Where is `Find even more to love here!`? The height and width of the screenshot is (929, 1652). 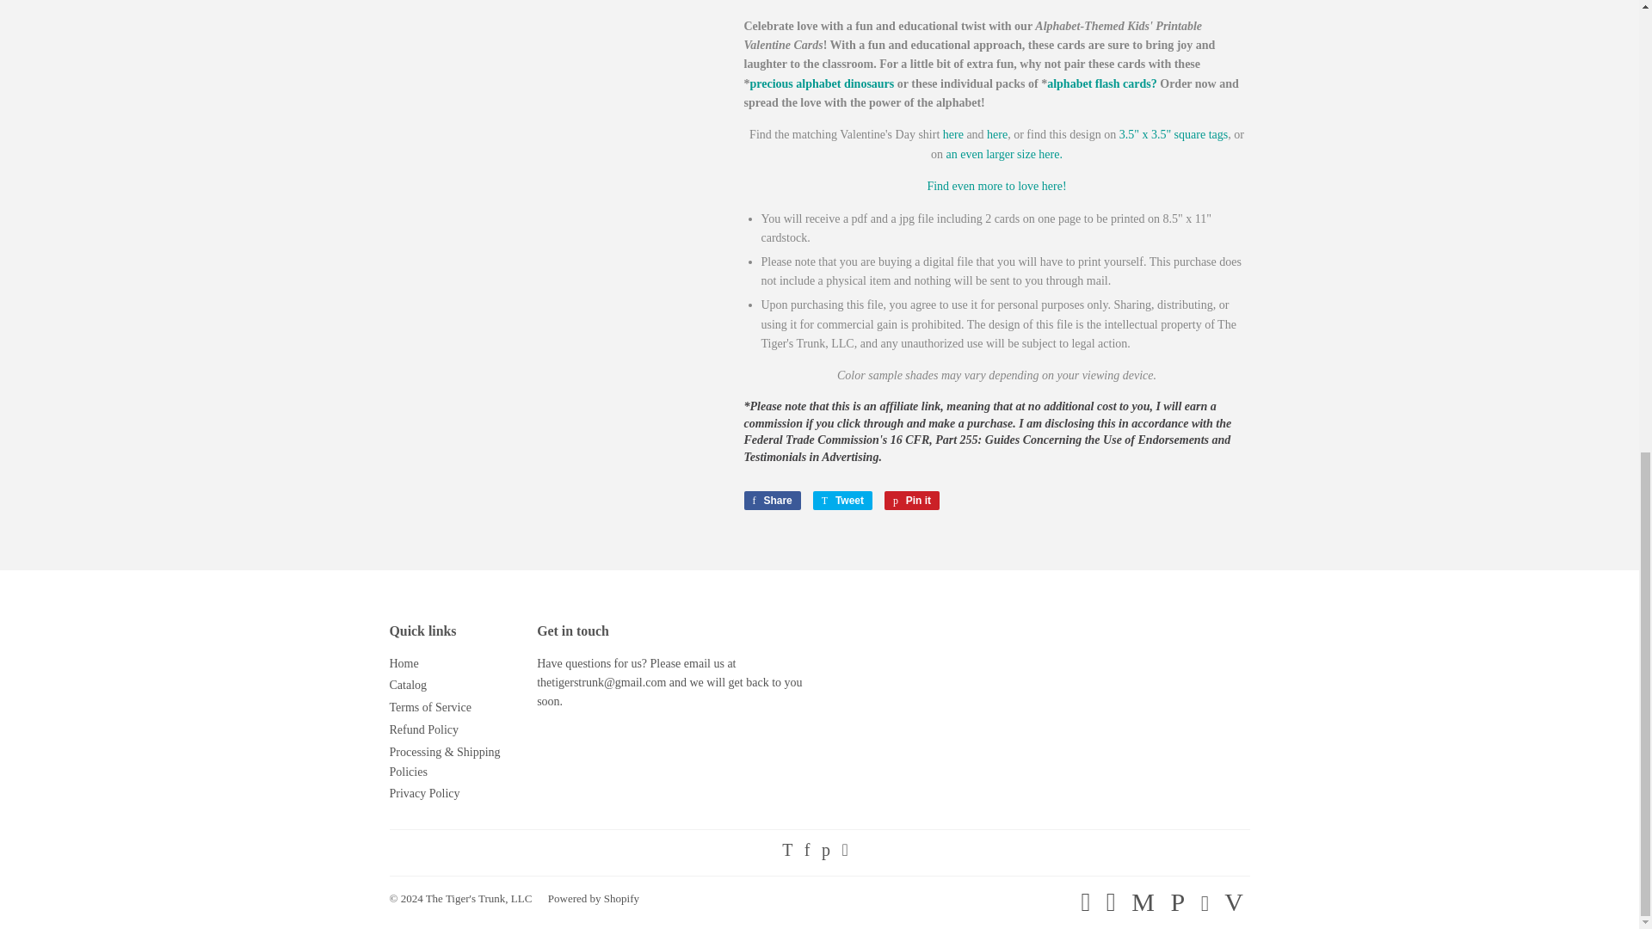
Find even more to love here! is located at coordinates (1102, 83).